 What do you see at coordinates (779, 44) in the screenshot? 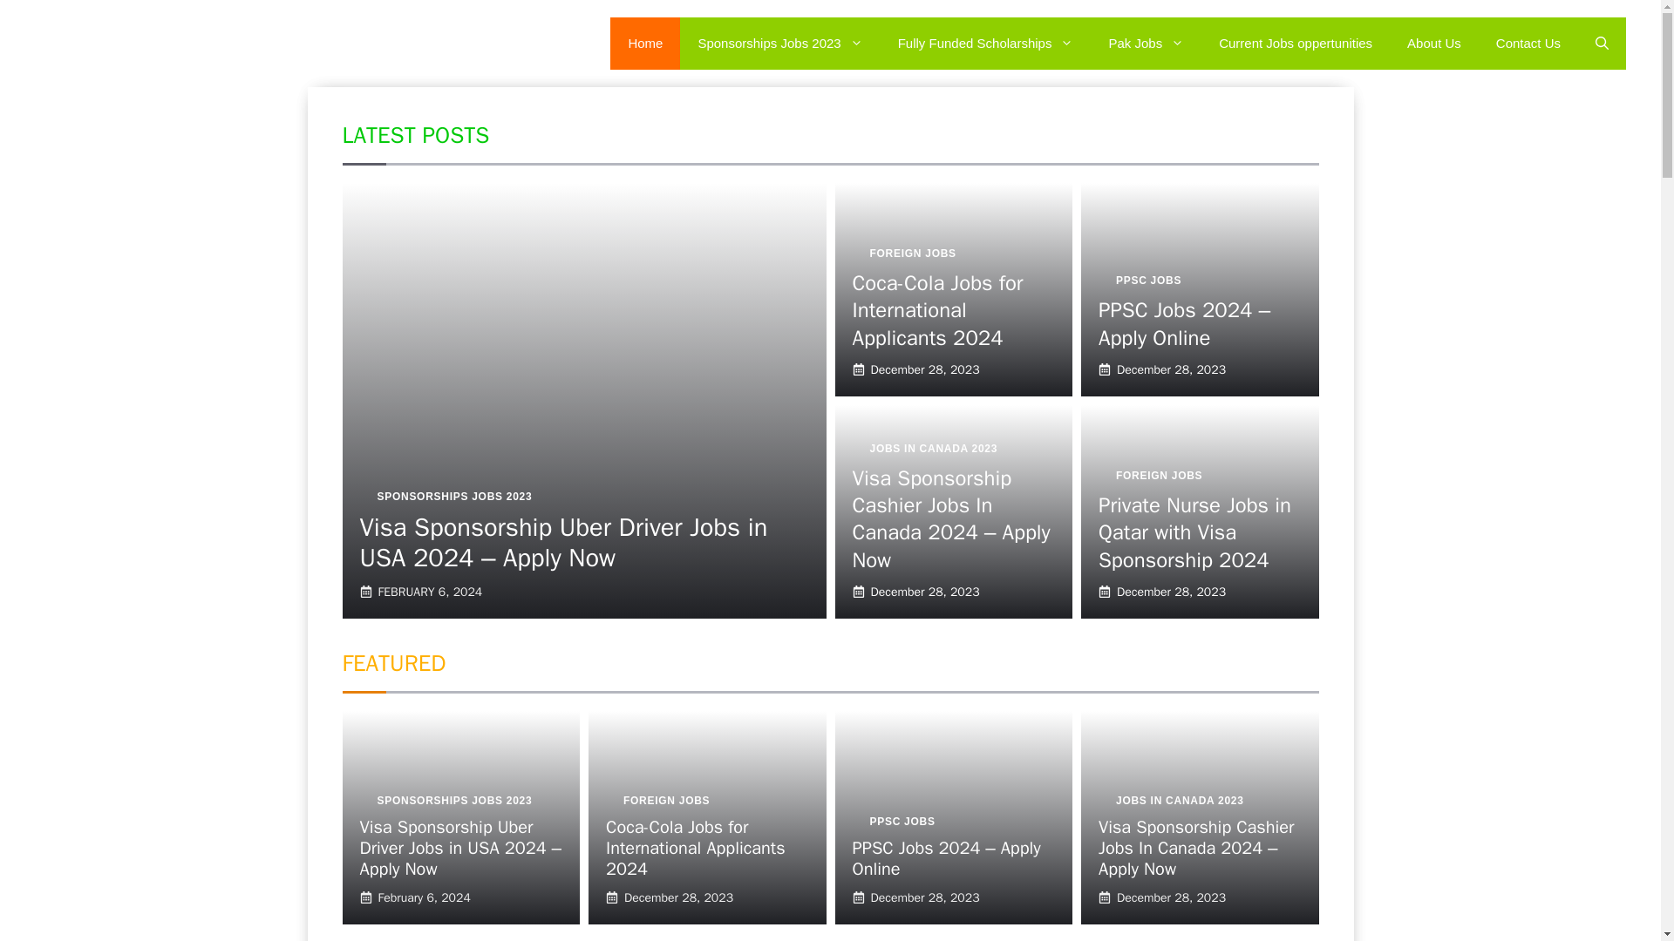
I see `Sponsorships Jobs 2023` at bounding box center [779, 44].